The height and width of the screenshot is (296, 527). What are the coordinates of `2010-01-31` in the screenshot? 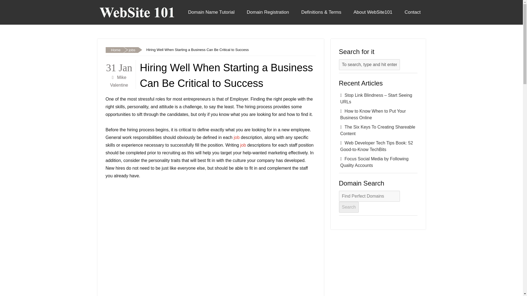 It's located at (119, 66).